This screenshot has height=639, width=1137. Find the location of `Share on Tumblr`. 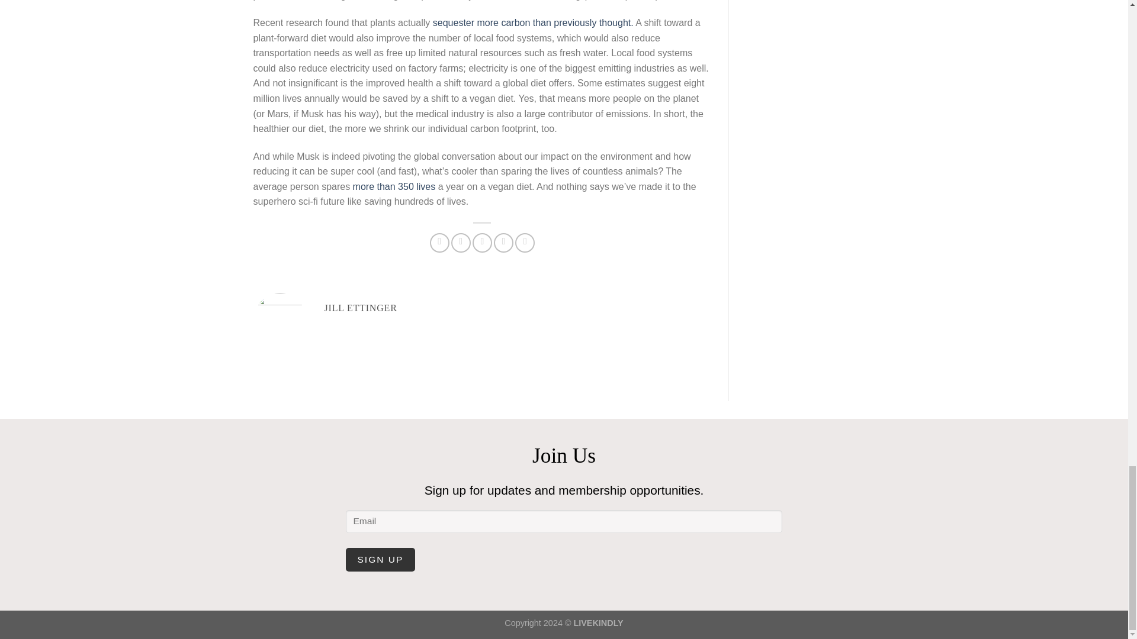

Share on Tumblr is located at coordinates (525, 243).